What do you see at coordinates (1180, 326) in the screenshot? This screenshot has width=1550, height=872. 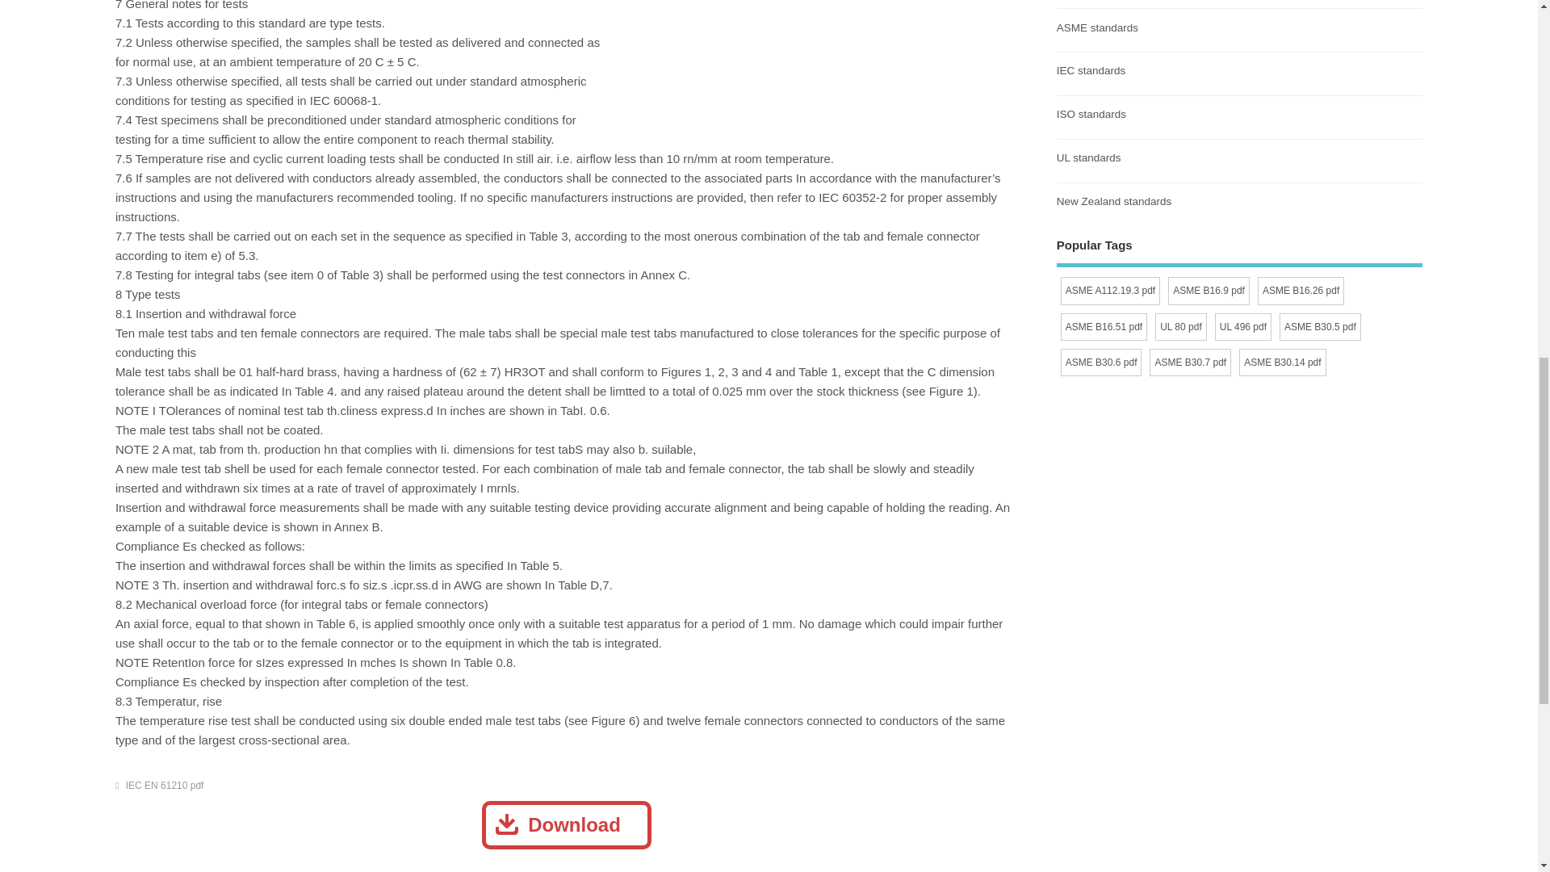 I see `UL 80 pdf` at bounding box center [1180, 326].